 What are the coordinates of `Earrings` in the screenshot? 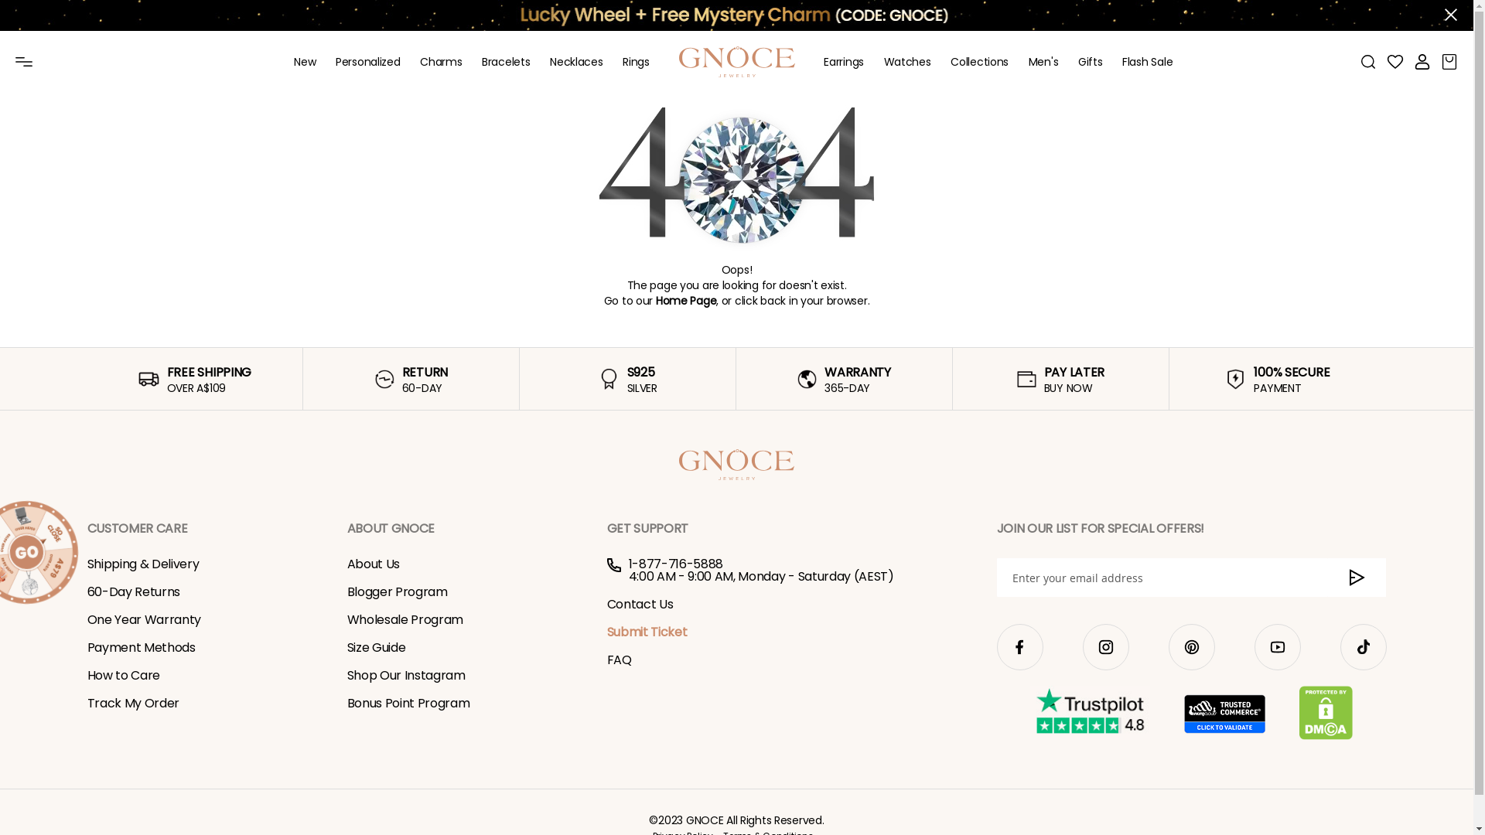 It's located at (844, 62).